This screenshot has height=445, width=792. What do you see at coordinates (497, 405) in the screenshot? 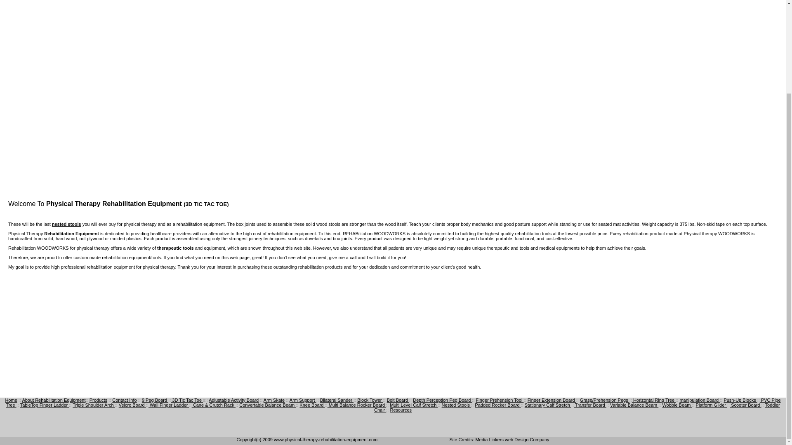
I see `Padded Rocker Board` at bounding box center [497, 405].